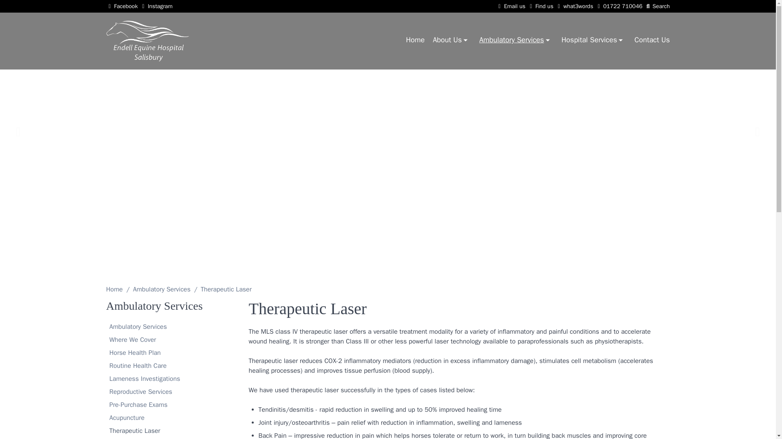 The height and width of the screenshot is (439, 782). I want to click on Email us, so click(511, 6).